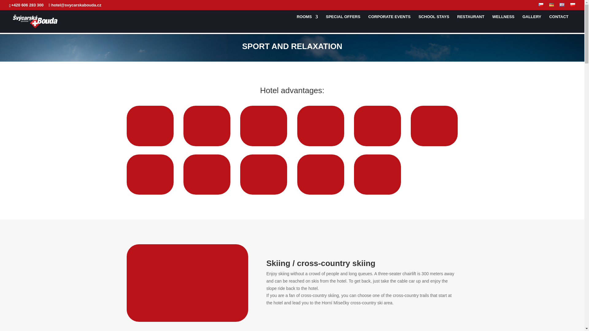 The image size is (589, 331). What do you see at coordinates (562, 4) in the screenshot?
I see `English` at bounding box center [562, 4].